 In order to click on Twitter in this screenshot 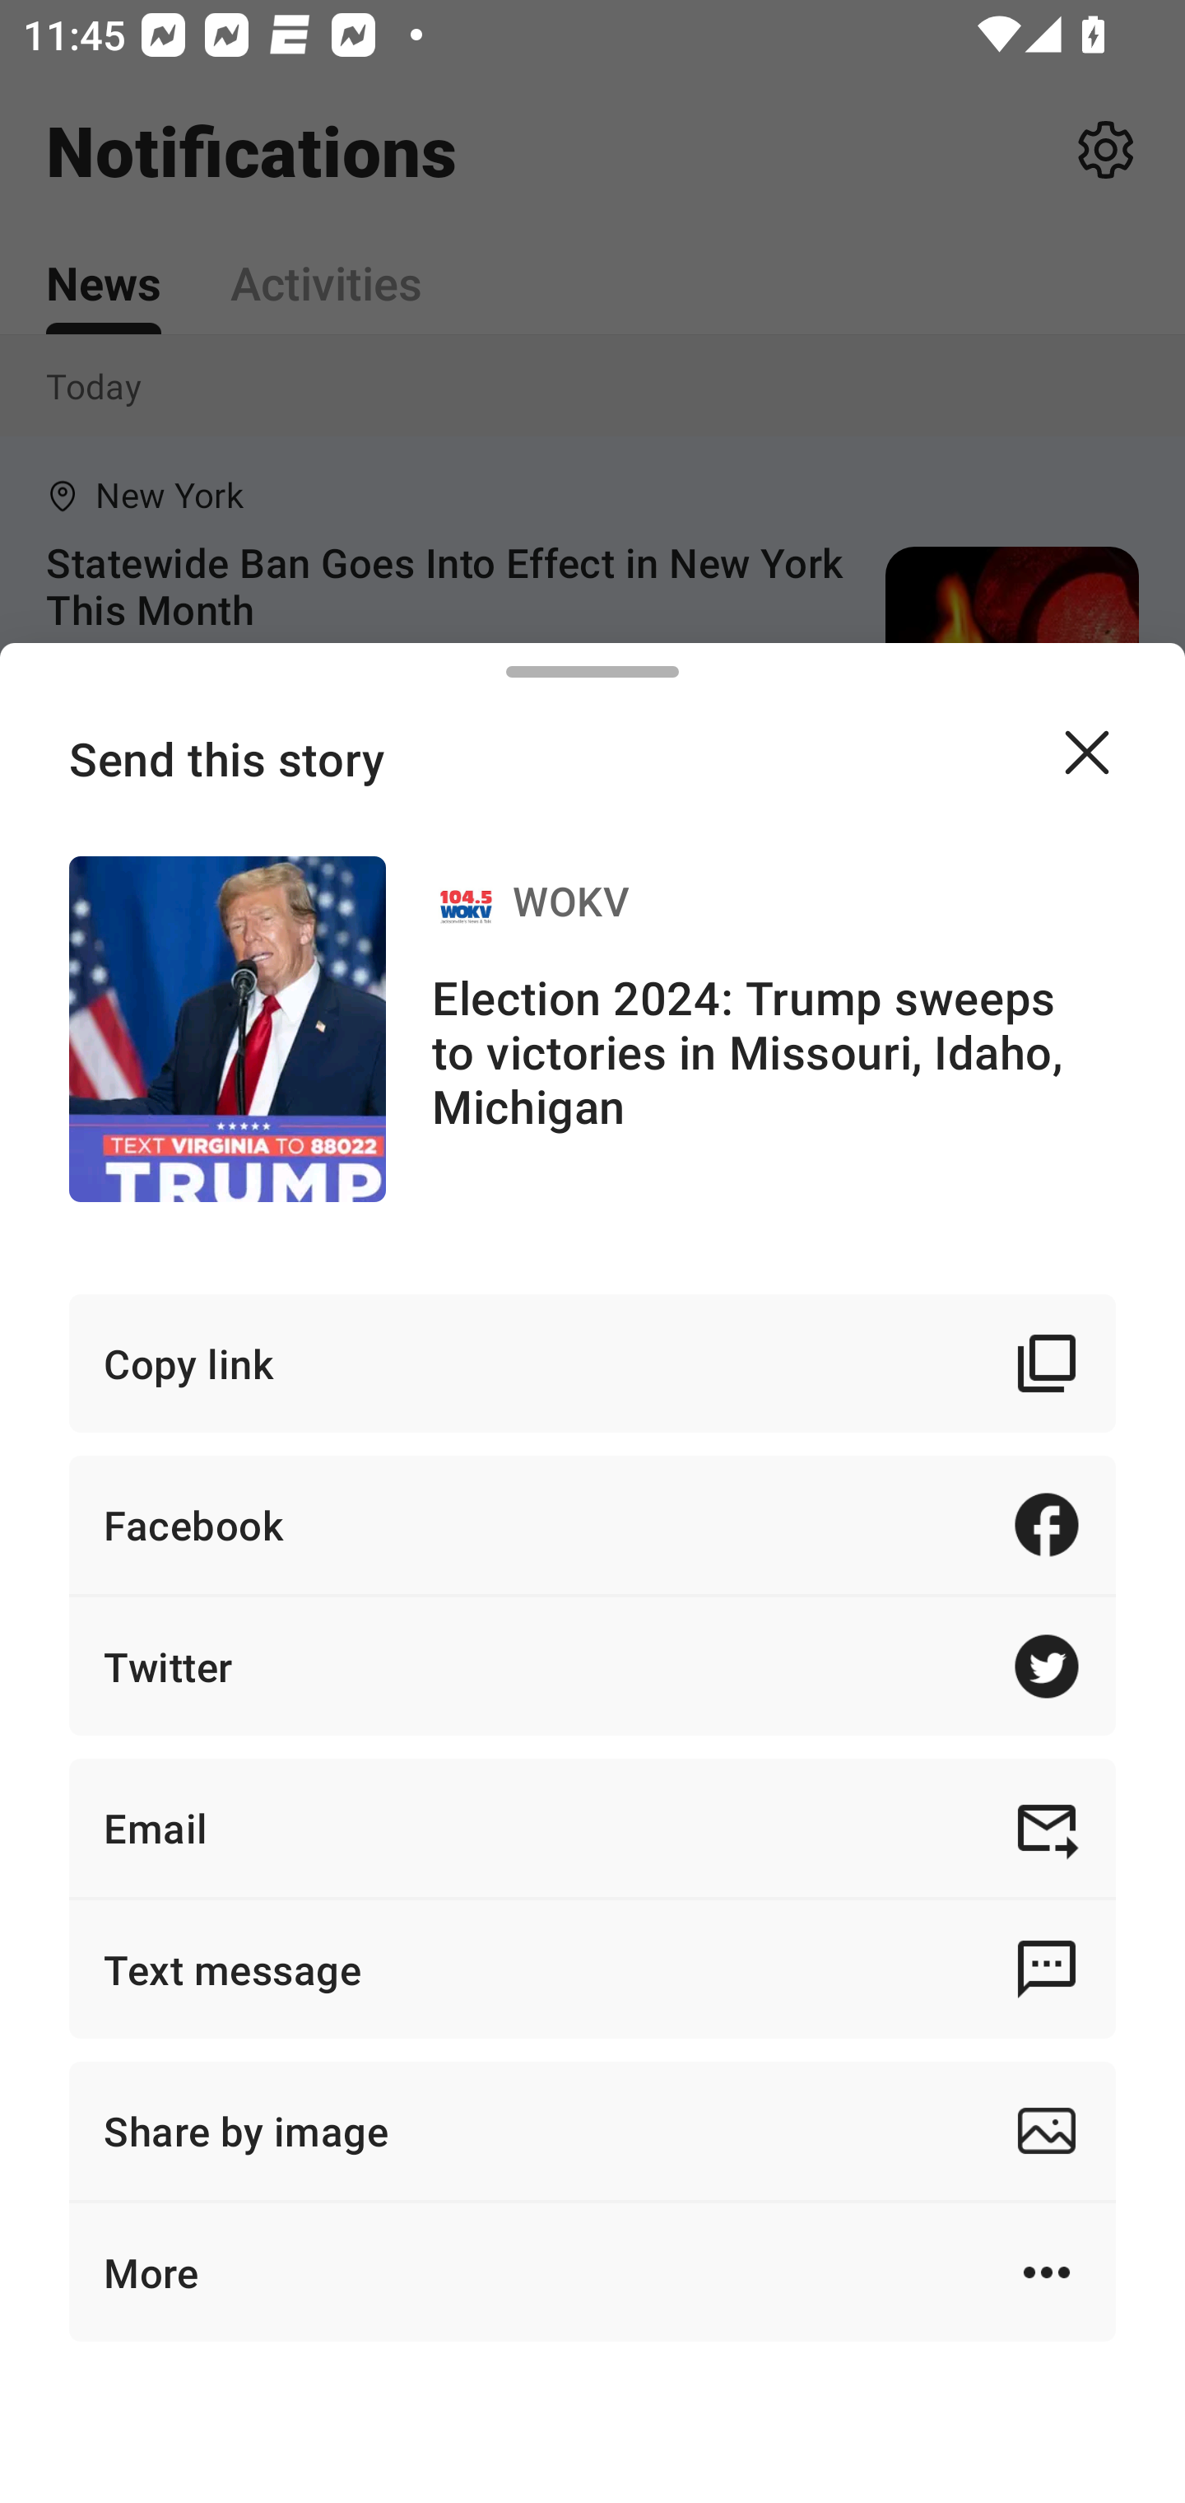, I will do `click(592, 1665)`.